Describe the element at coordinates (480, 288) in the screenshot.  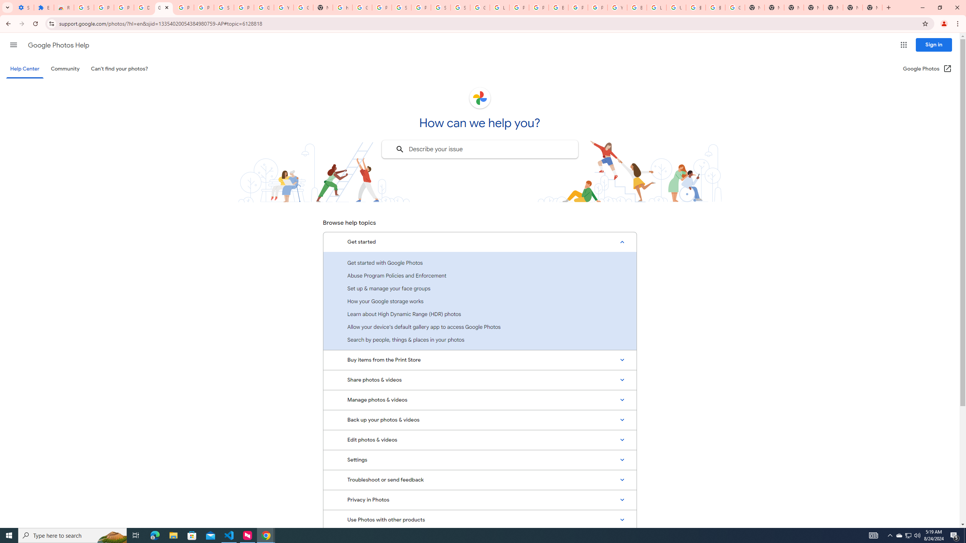
I see `Set up & manage your face groups` at that location.